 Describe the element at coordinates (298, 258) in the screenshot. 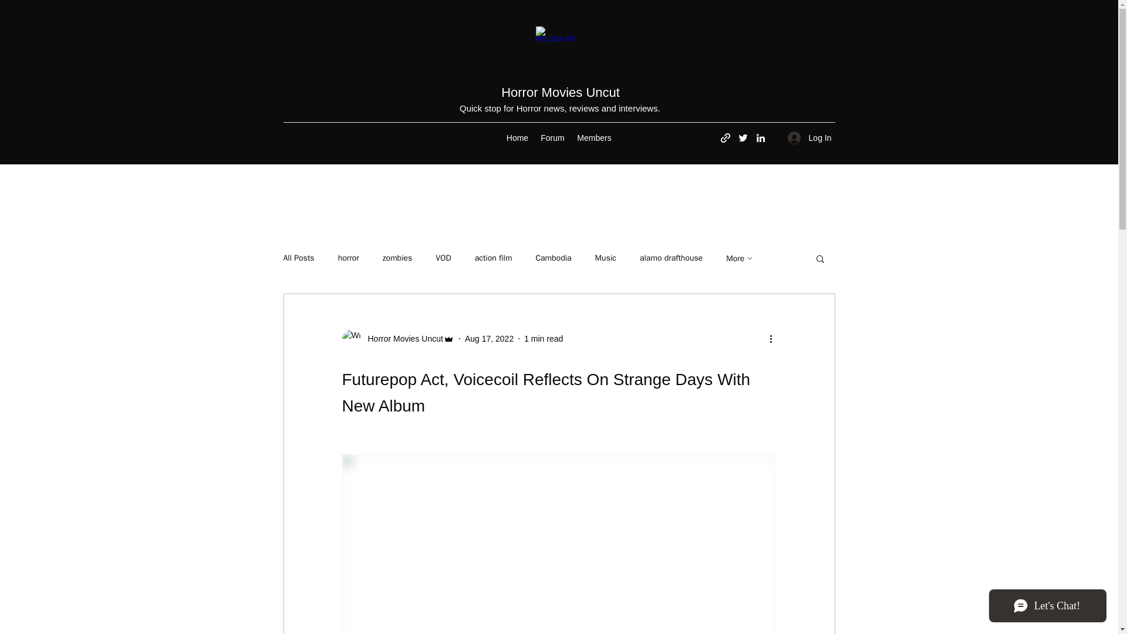

I see `All Posts` at that location.